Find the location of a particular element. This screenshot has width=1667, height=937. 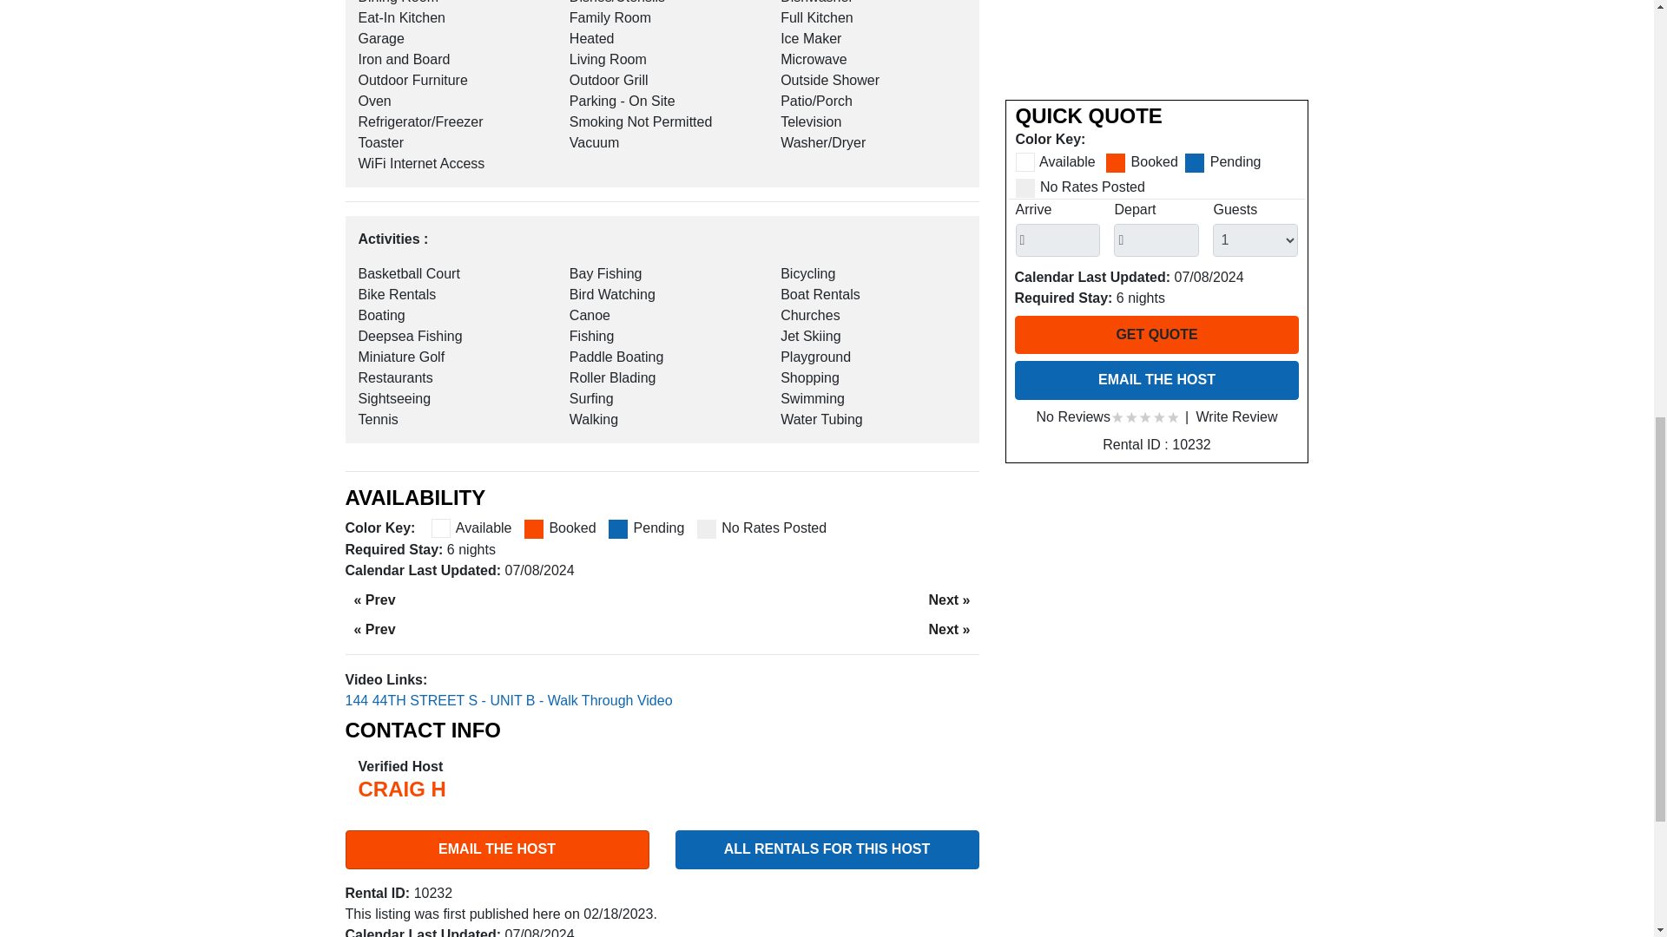

ALL RENTALS FOR THIS HOST is located at coordinates (827, 849).